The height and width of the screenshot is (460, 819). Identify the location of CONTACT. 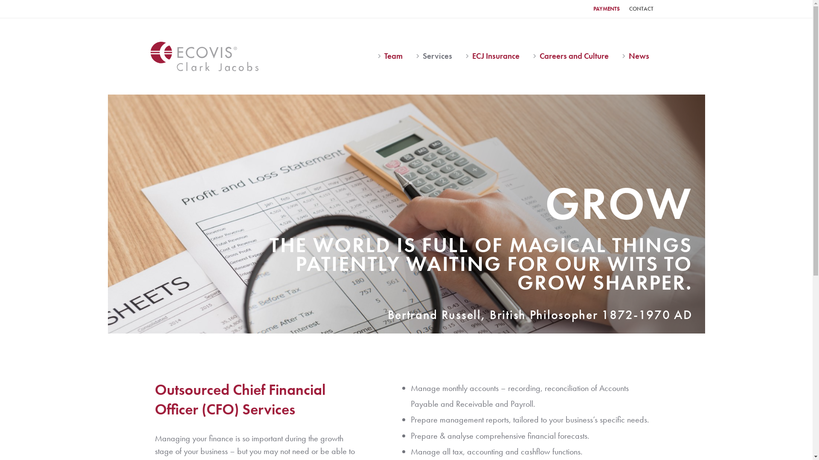
(642, 9).